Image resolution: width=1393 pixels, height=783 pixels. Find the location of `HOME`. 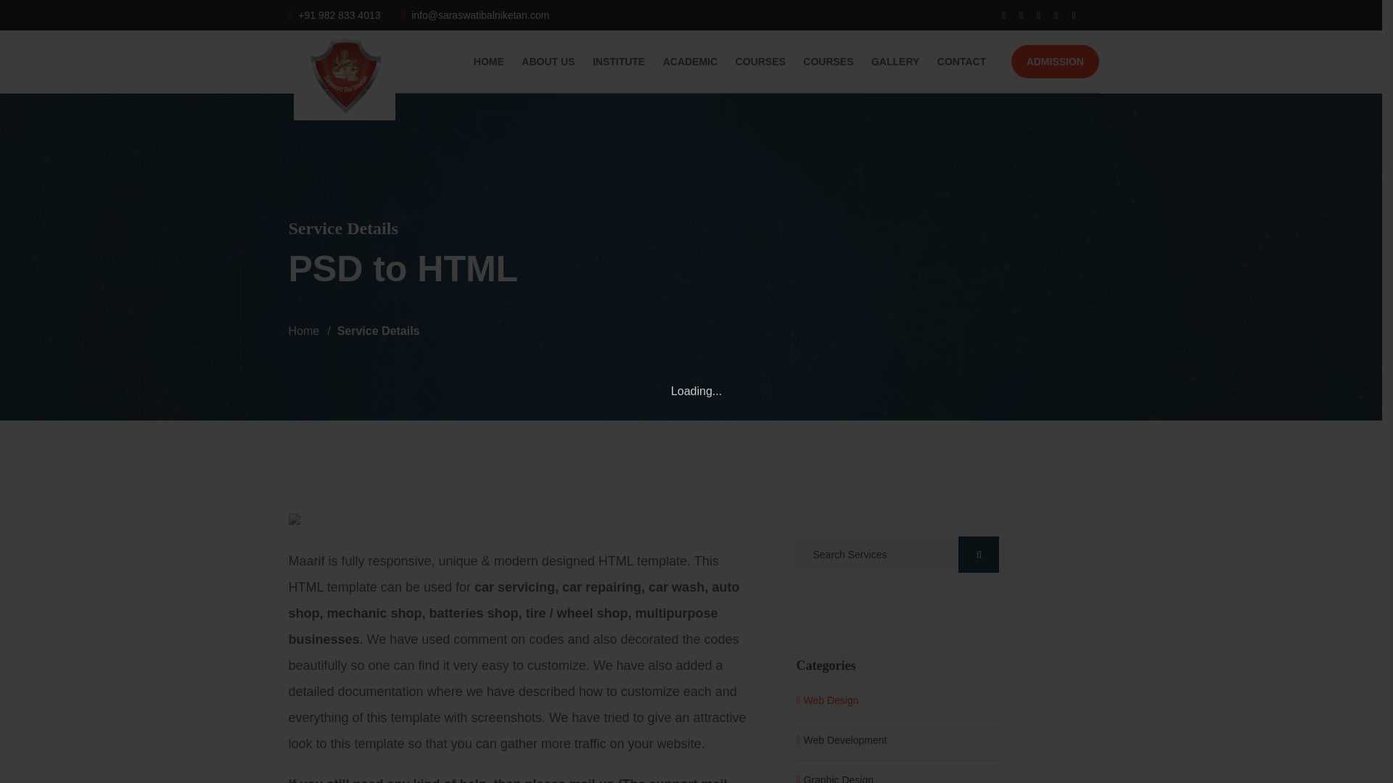

HOME is located at coordinates (489, 62).